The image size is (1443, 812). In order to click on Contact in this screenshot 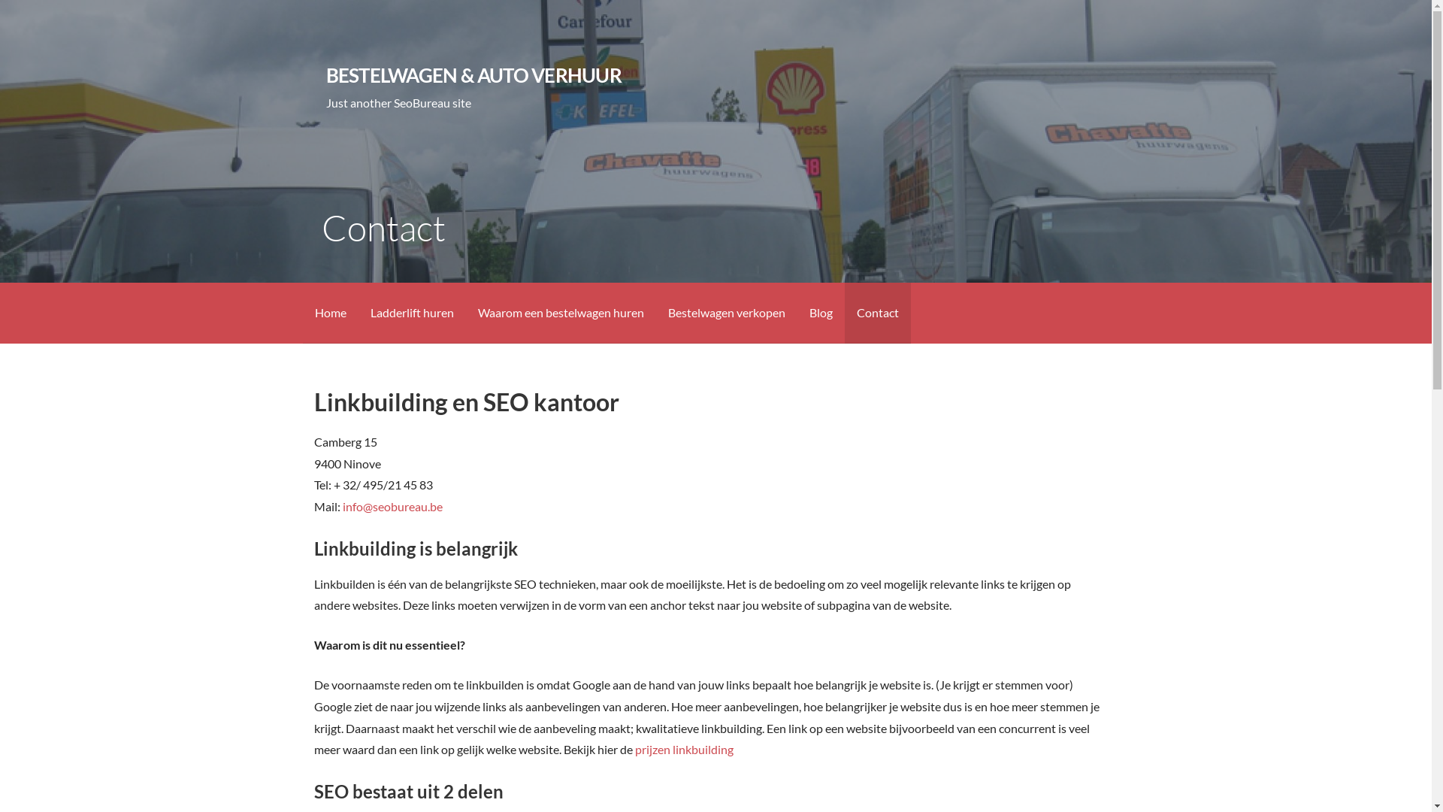, I will do `click(878, 313)`.